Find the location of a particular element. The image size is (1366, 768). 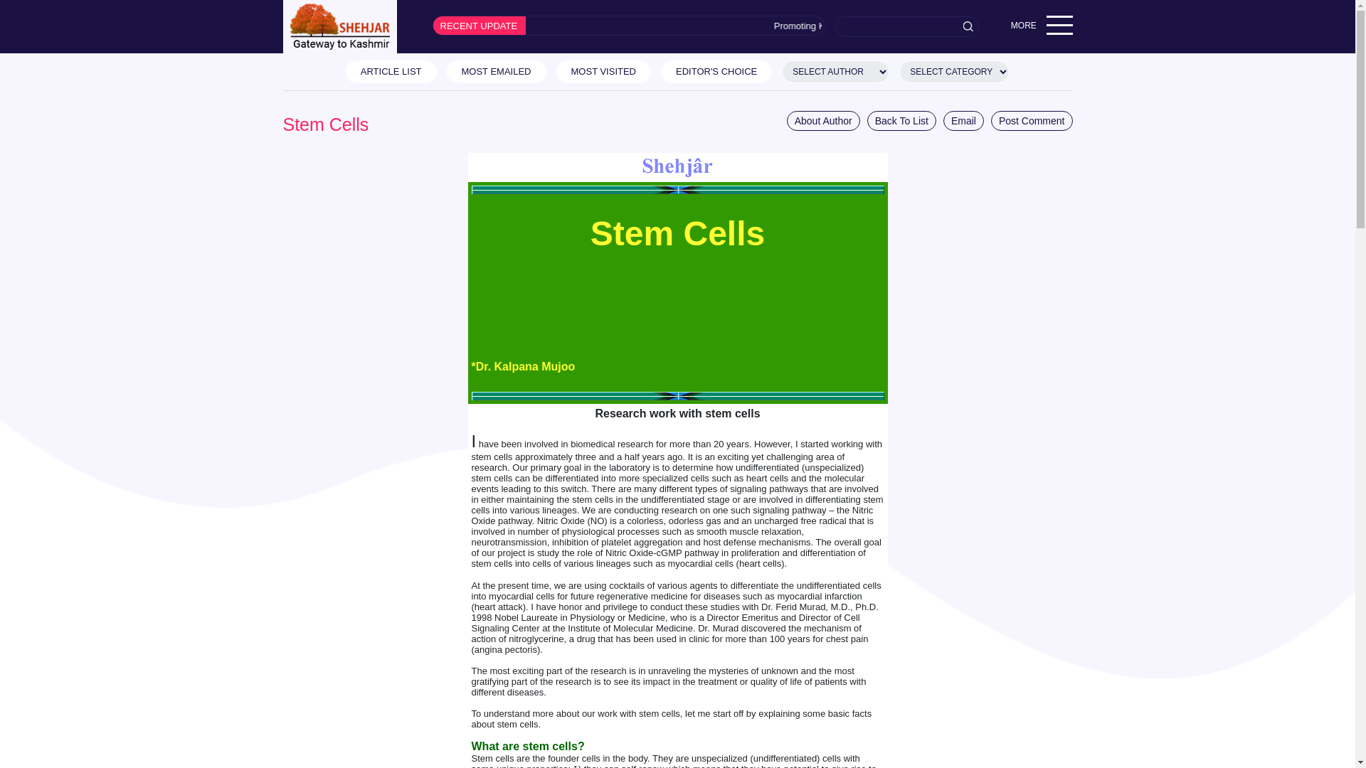

ARTICLE LIST is located at coordinates (391, 71).